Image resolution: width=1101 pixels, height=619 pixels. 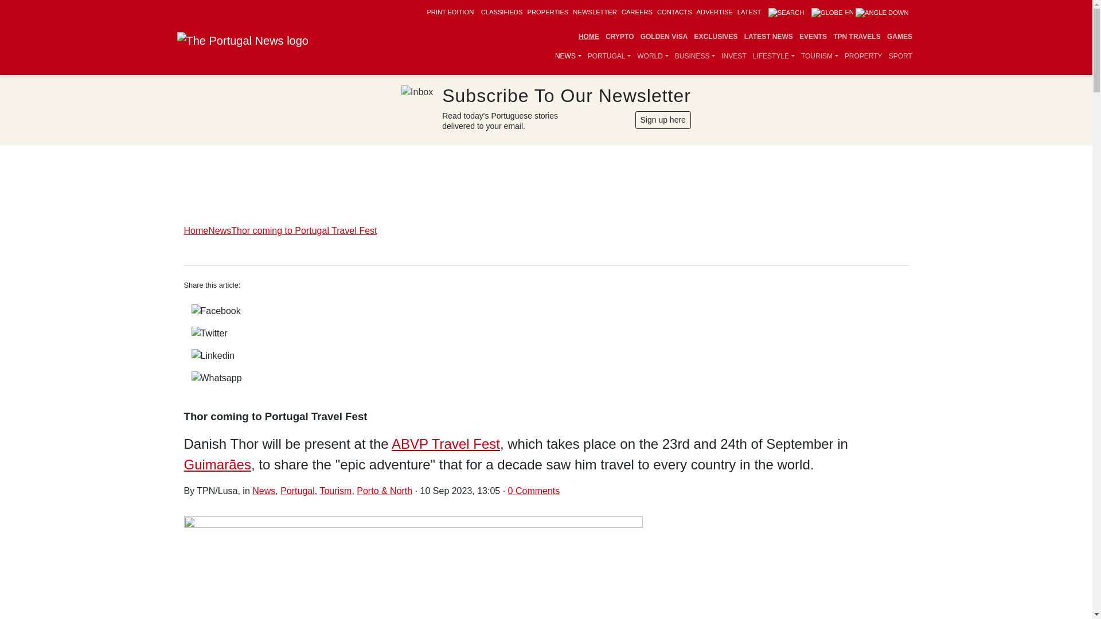 I want to click on CLASSIFIEDS, so click(x=502, y=12).